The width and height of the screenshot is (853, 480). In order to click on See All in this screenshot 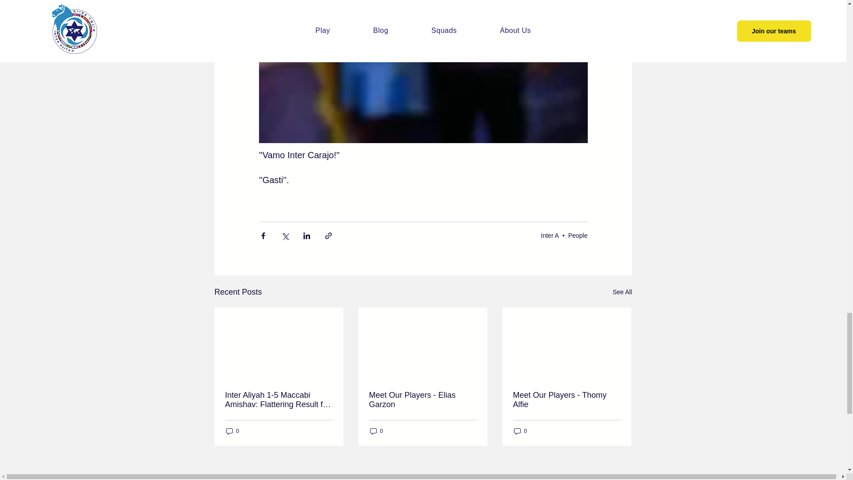, I will do `click(622, 292)`.